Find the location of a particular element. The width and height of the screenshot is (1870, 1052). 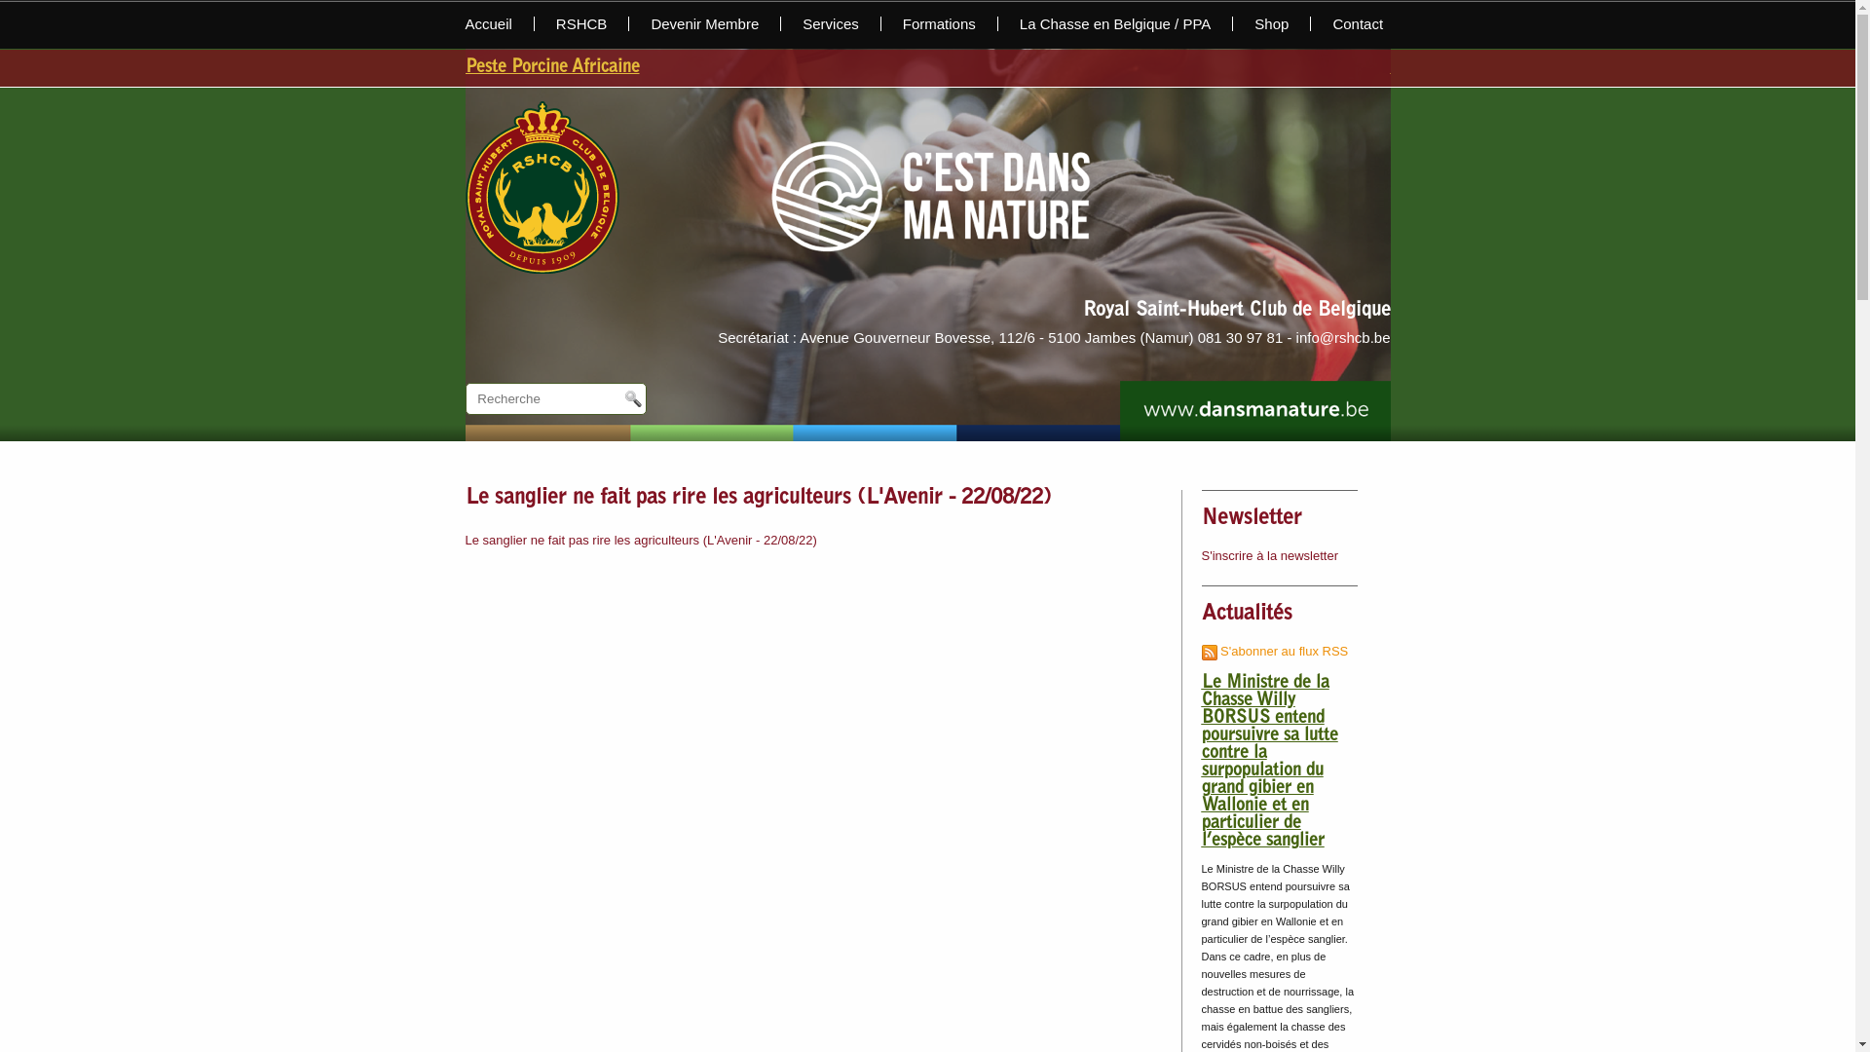

Peste Porcine Africaine is located at coordinates (882, 68).